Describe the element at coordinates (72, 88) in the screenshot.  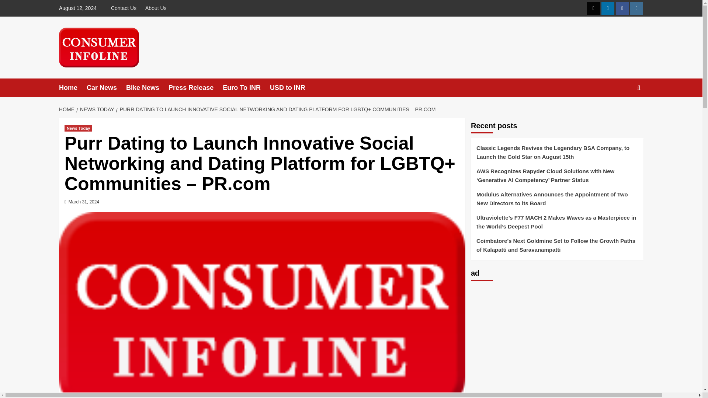
I see `Home` at that location.